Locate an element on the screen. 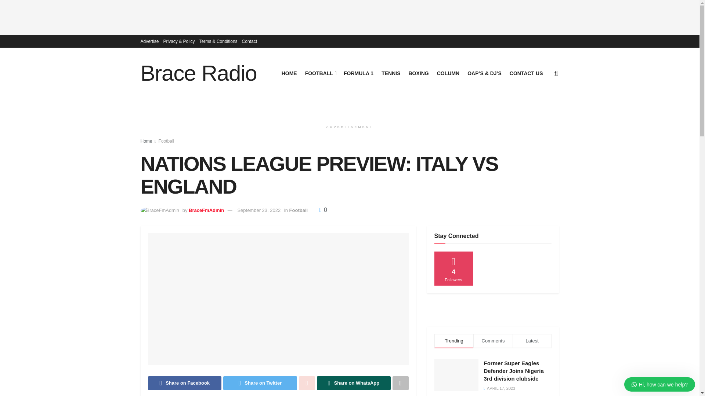 This screenshot has height=396, width=705. BOXING is located at coordinates (418, 73).